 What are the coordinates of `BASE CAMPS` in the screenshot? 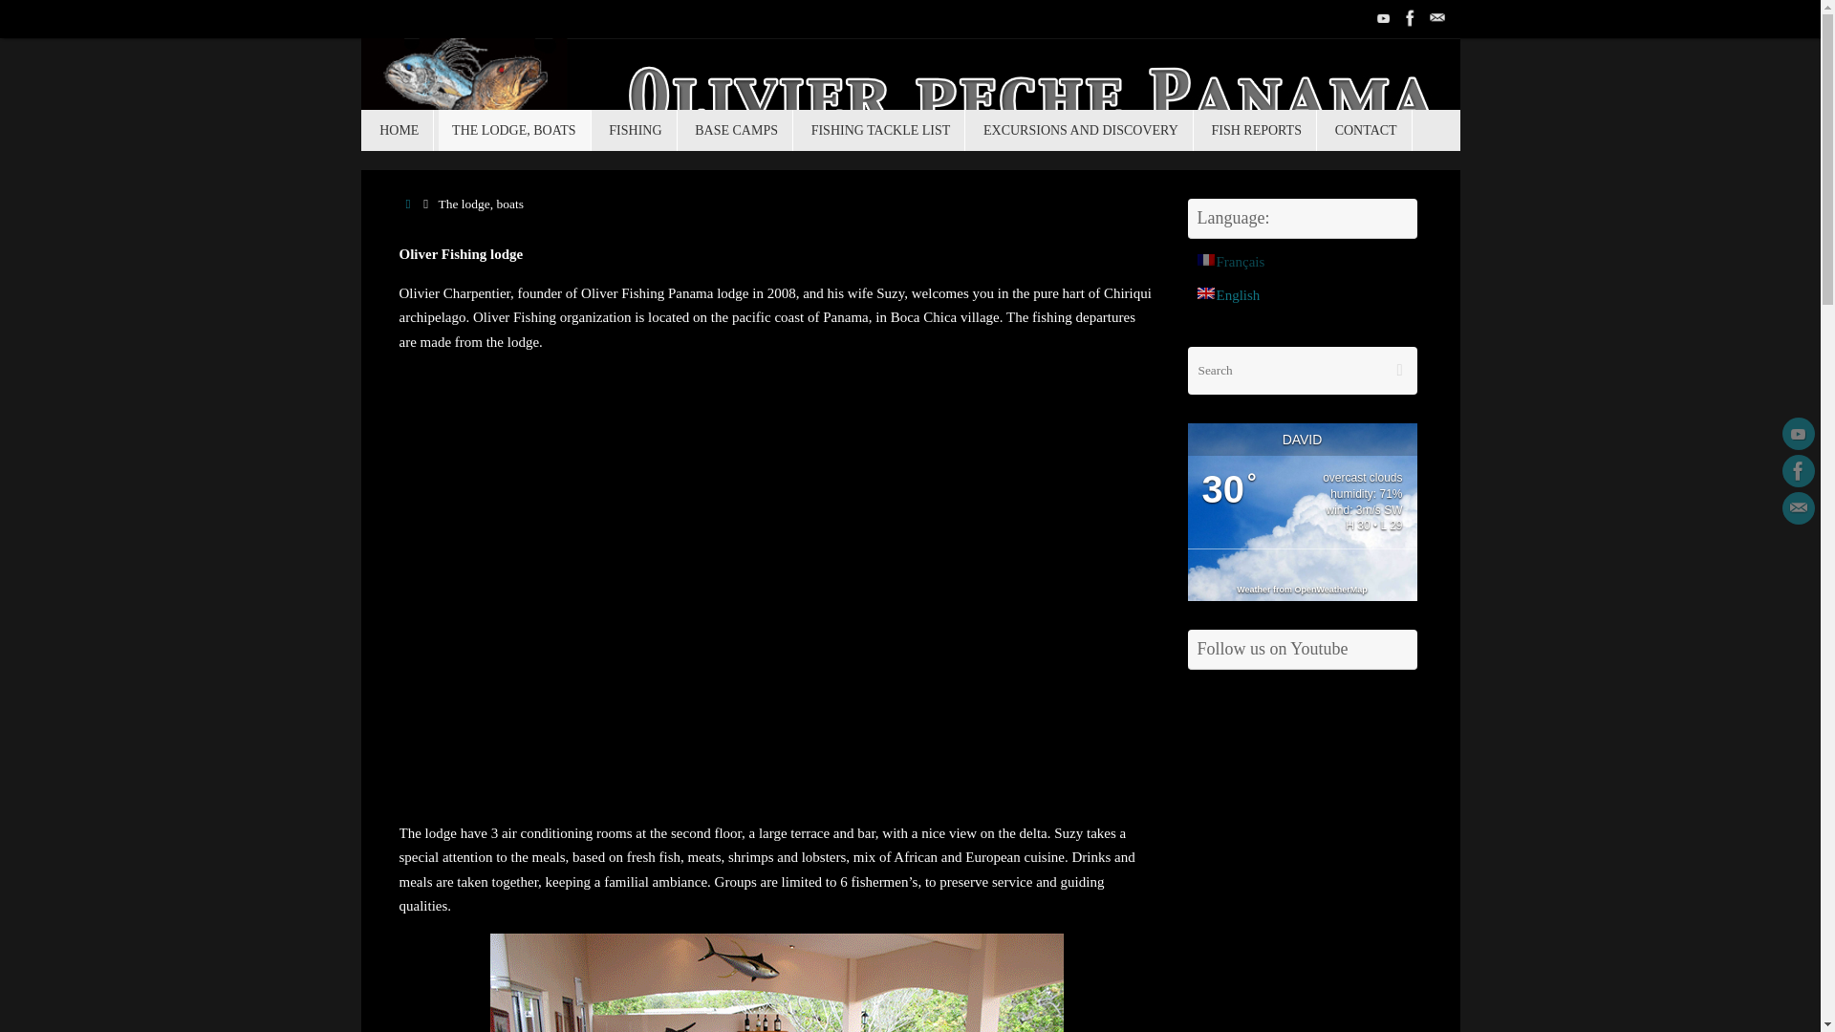 It's located at (736, 130).